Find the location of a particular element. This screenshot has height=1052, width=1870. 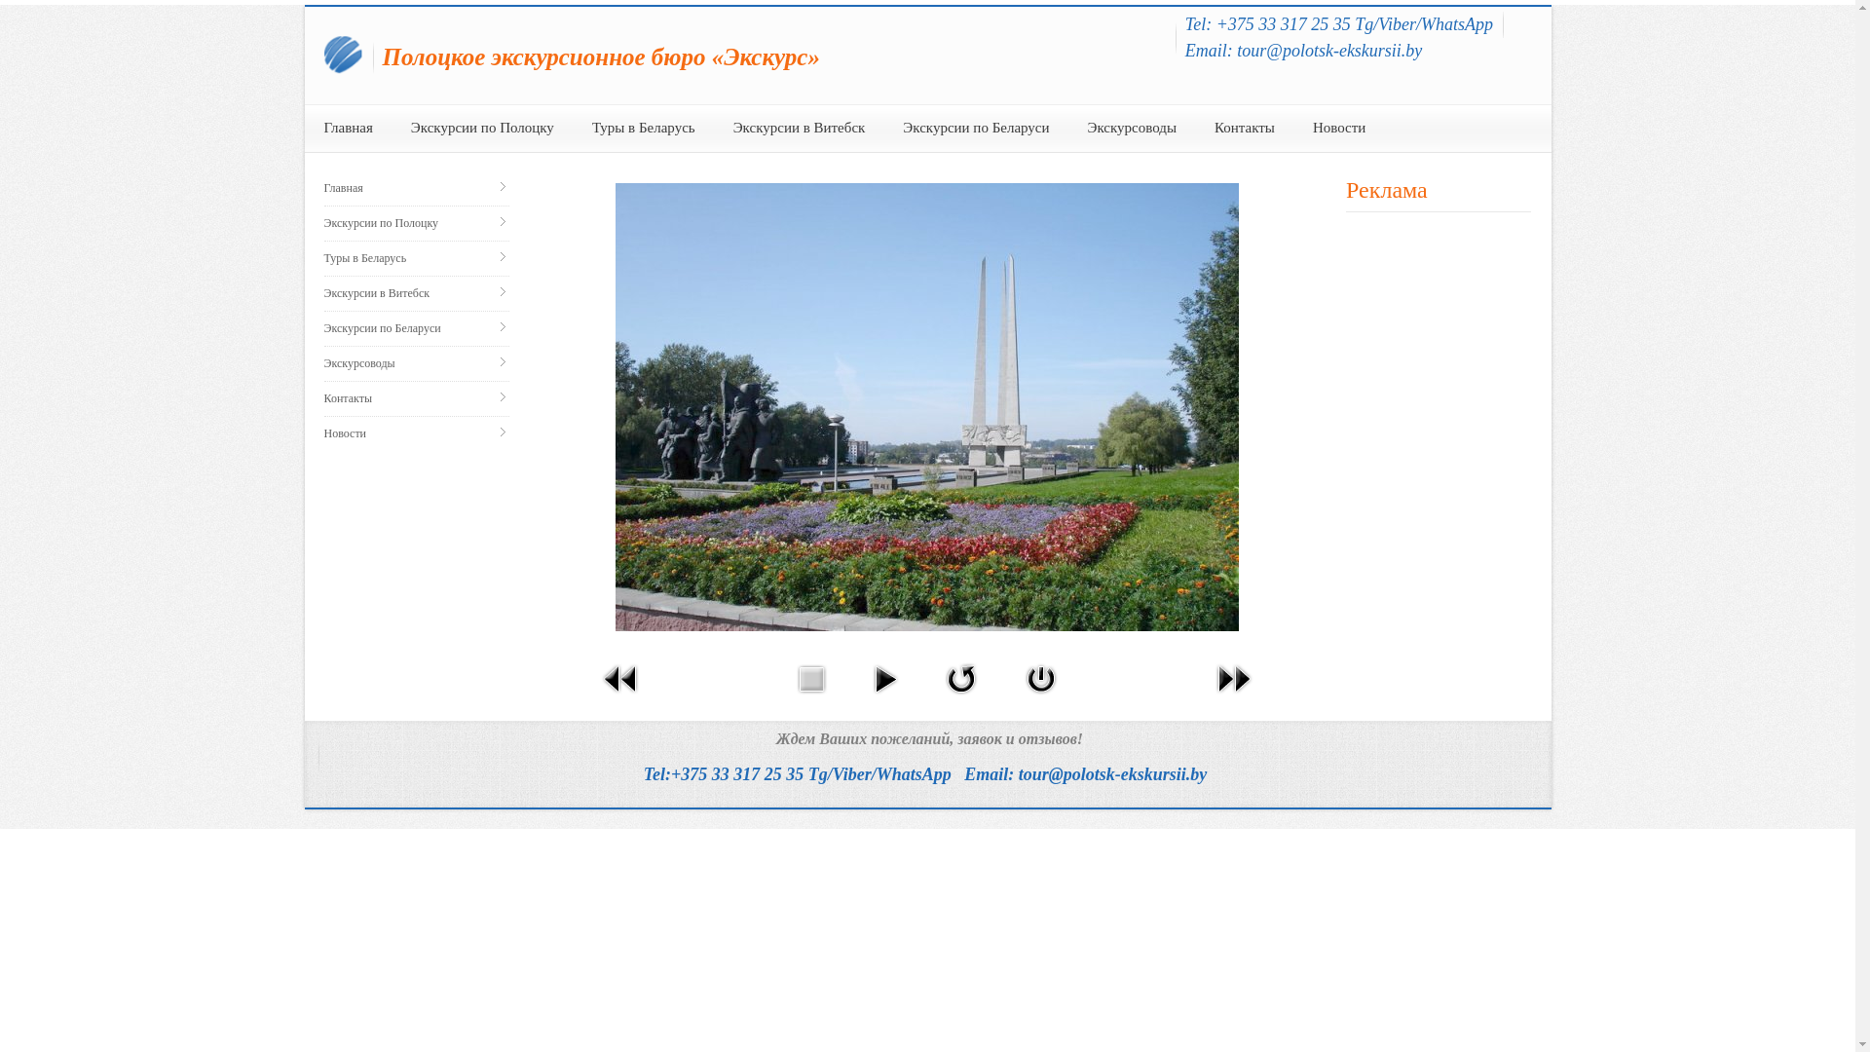

Email: tour@polotsk-ekskursii.by is located at coordinates (1085, 774).